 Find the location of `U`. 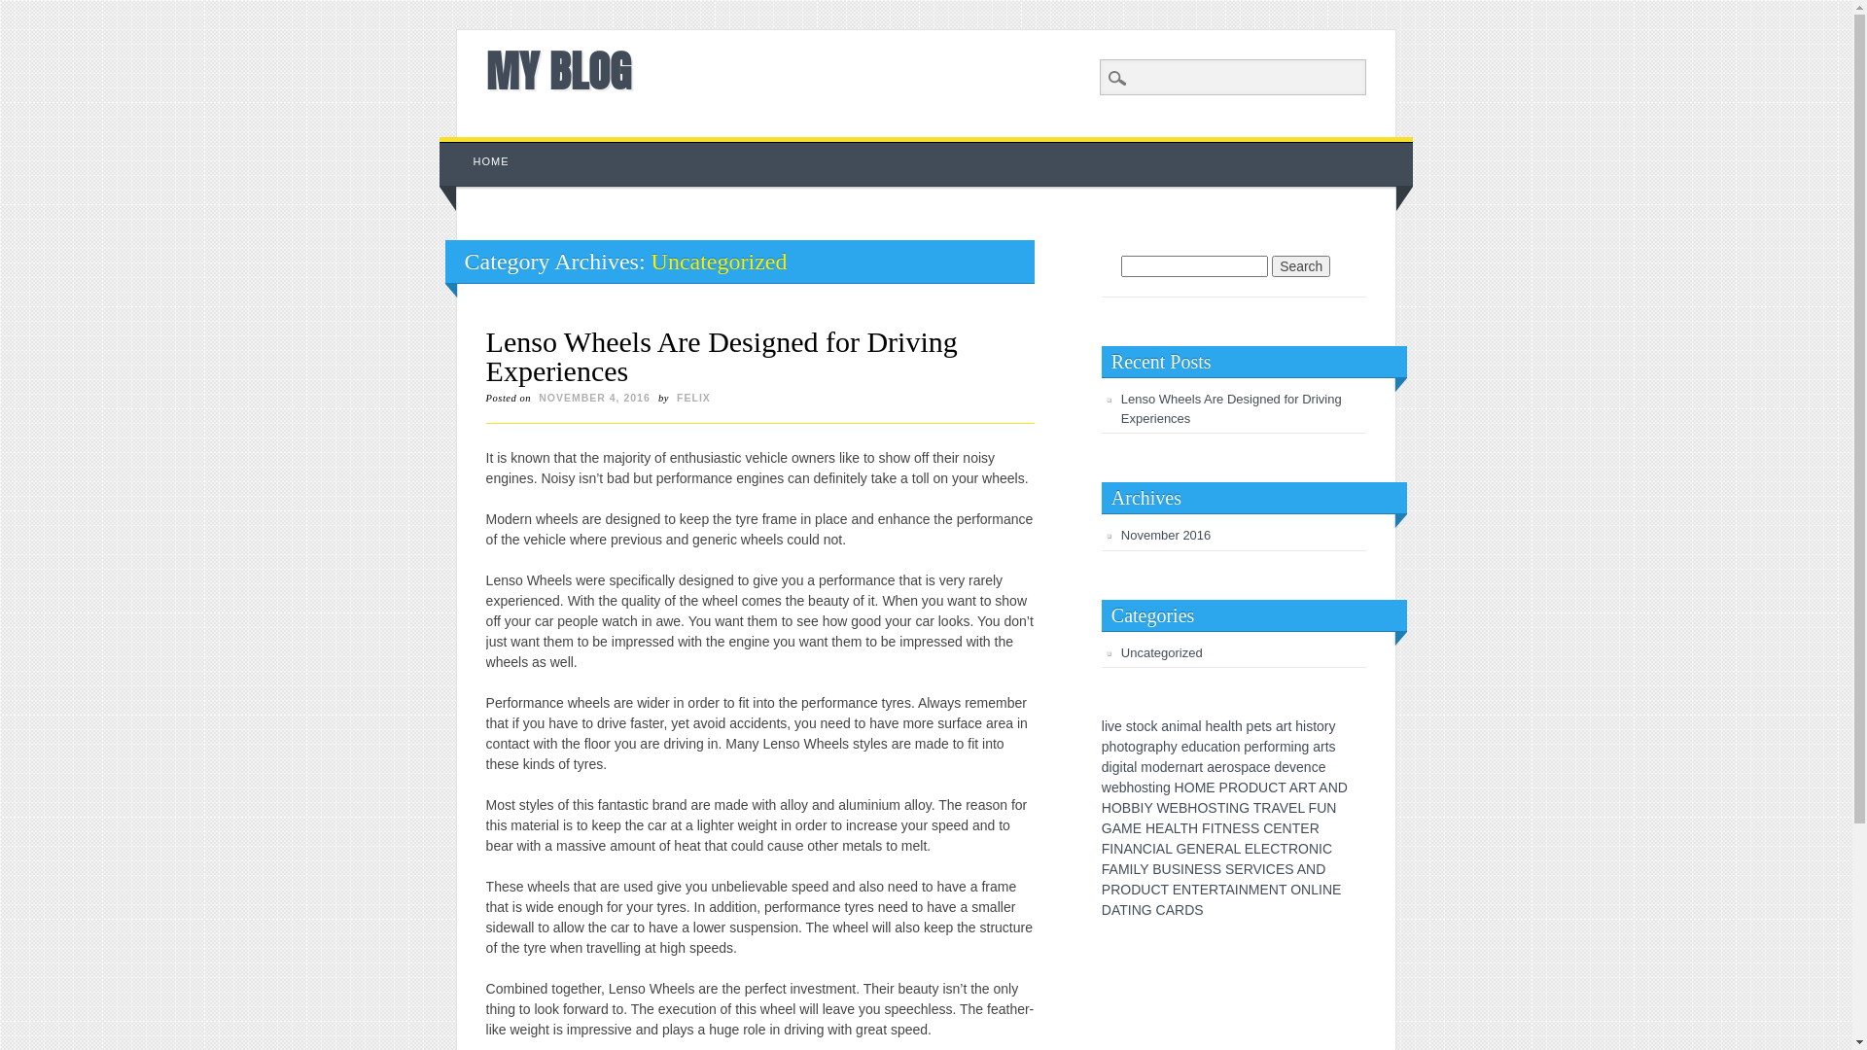

U is located at coordinates (1167, 869).